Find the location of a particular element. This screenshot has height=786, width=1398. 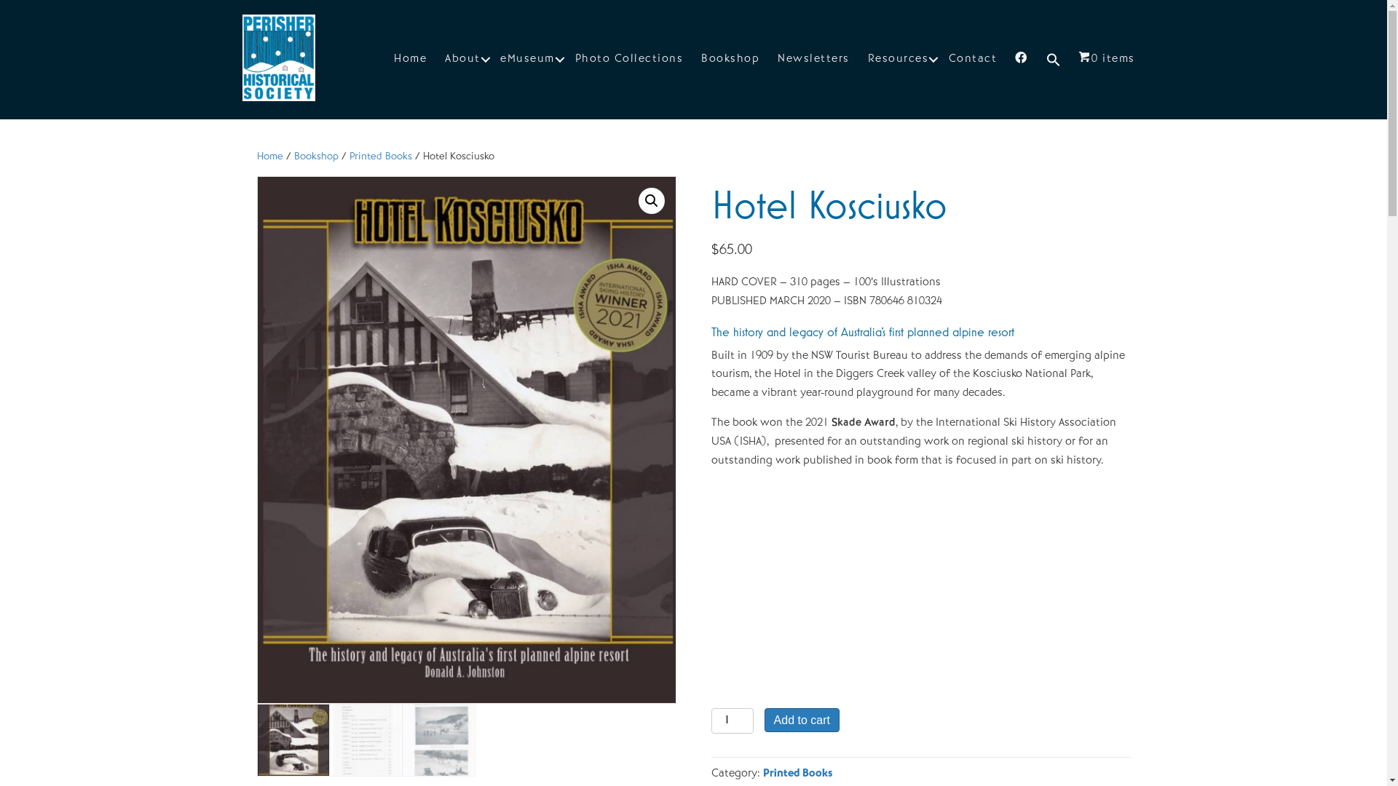

Newsletters is located at coordinates (814, 60).